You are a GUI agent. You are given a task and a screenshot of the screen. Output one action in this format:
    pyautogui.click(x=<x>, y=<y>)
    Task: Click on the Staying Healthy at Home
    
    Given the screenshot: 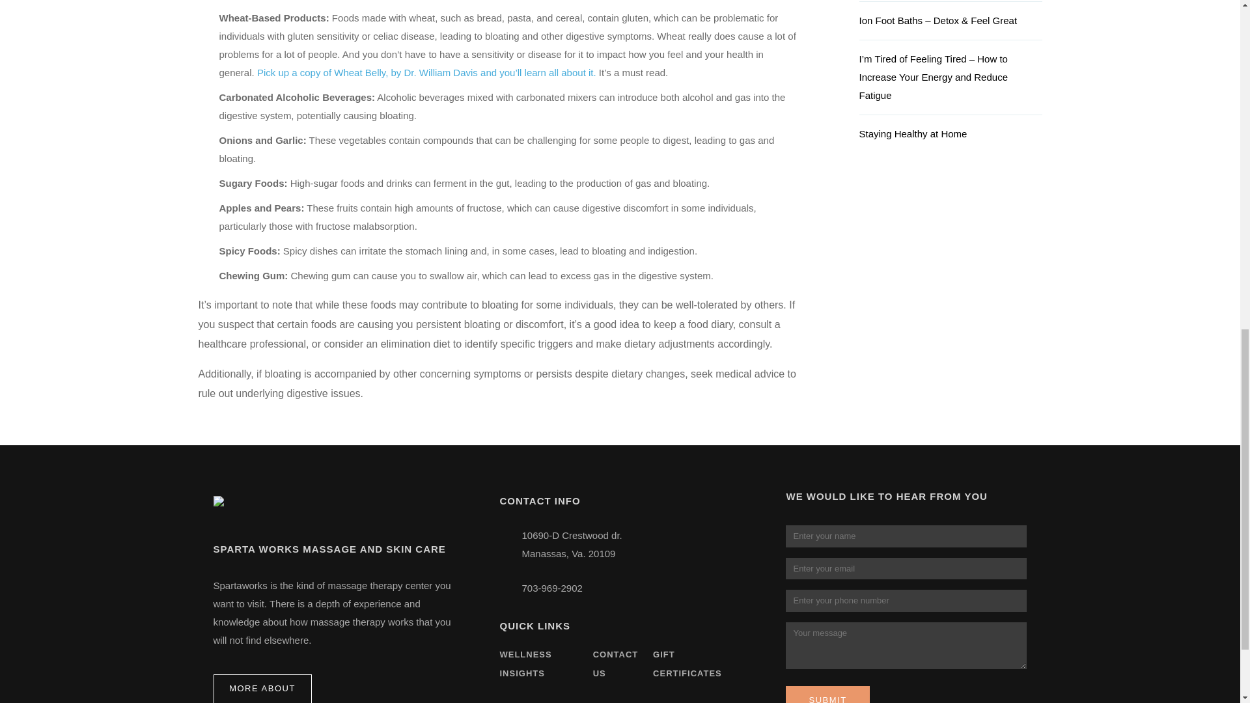 What is the action you would take?
    pyautogui.click(x=951, y=139)
    